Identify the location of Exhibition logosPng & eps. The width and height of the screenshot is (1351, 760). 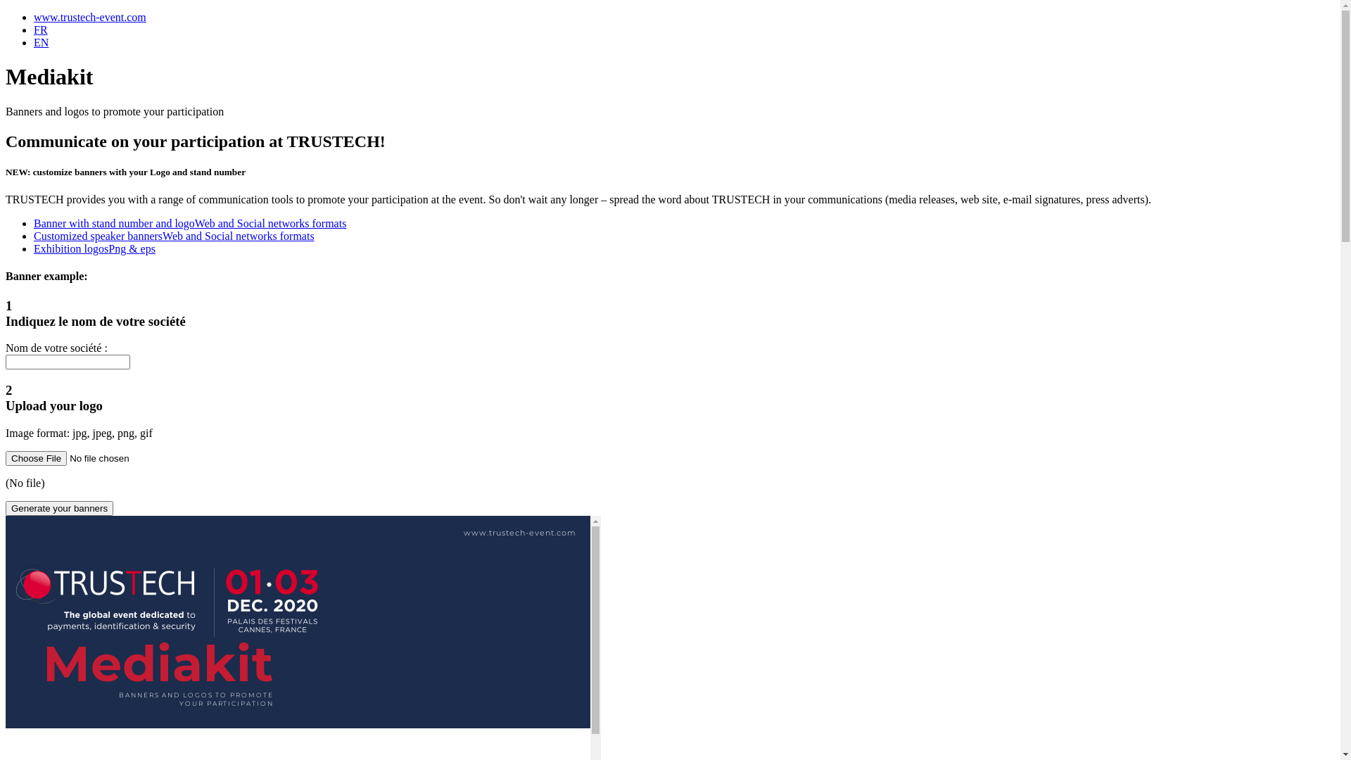
(94, 249).